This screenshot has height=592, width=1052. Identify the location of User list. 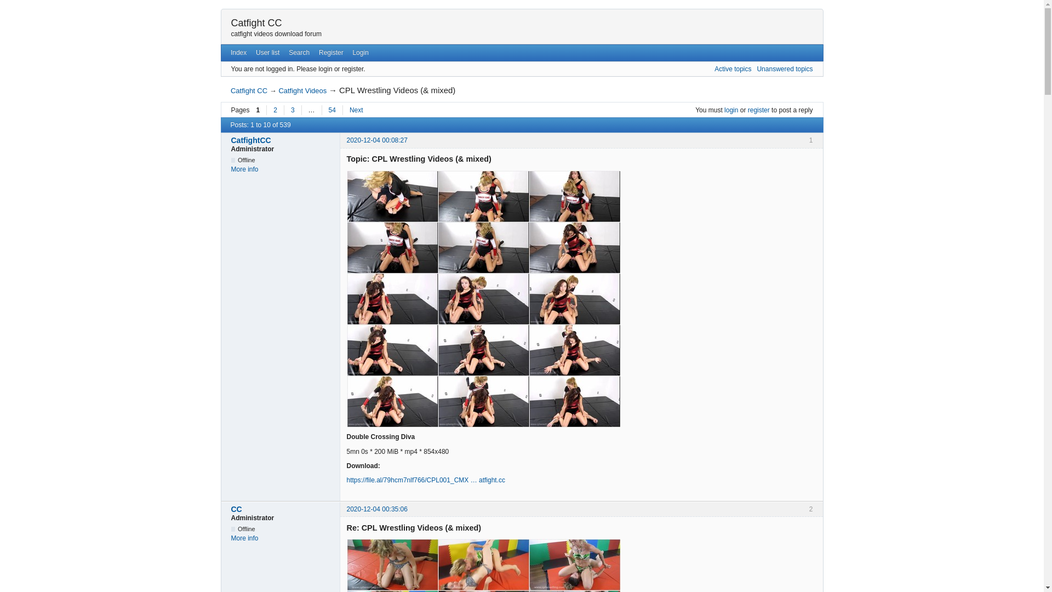
(268, 53).